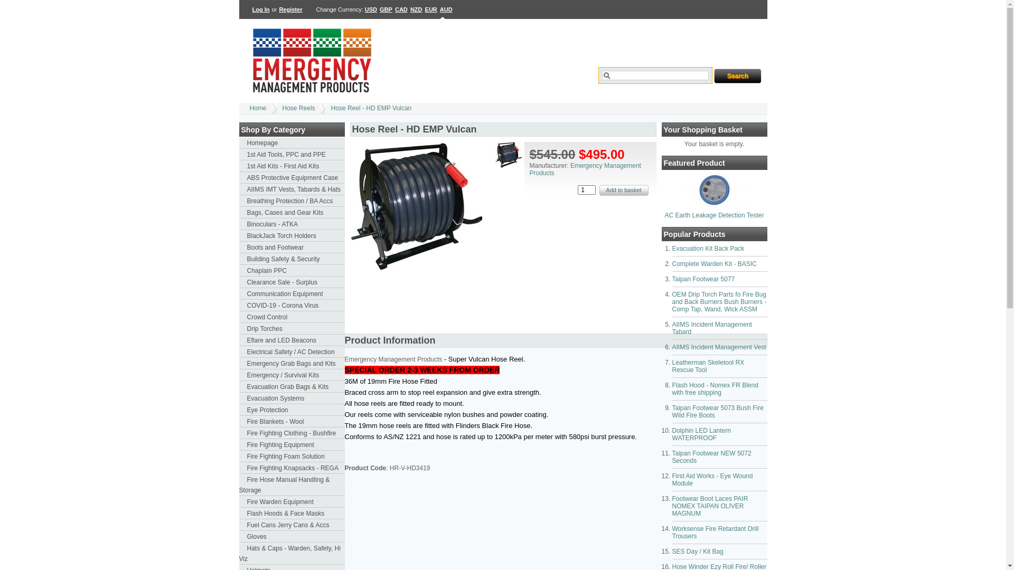  Describe the element at coordinates (290, 9) in the screenshot. I see `Register` at that location.